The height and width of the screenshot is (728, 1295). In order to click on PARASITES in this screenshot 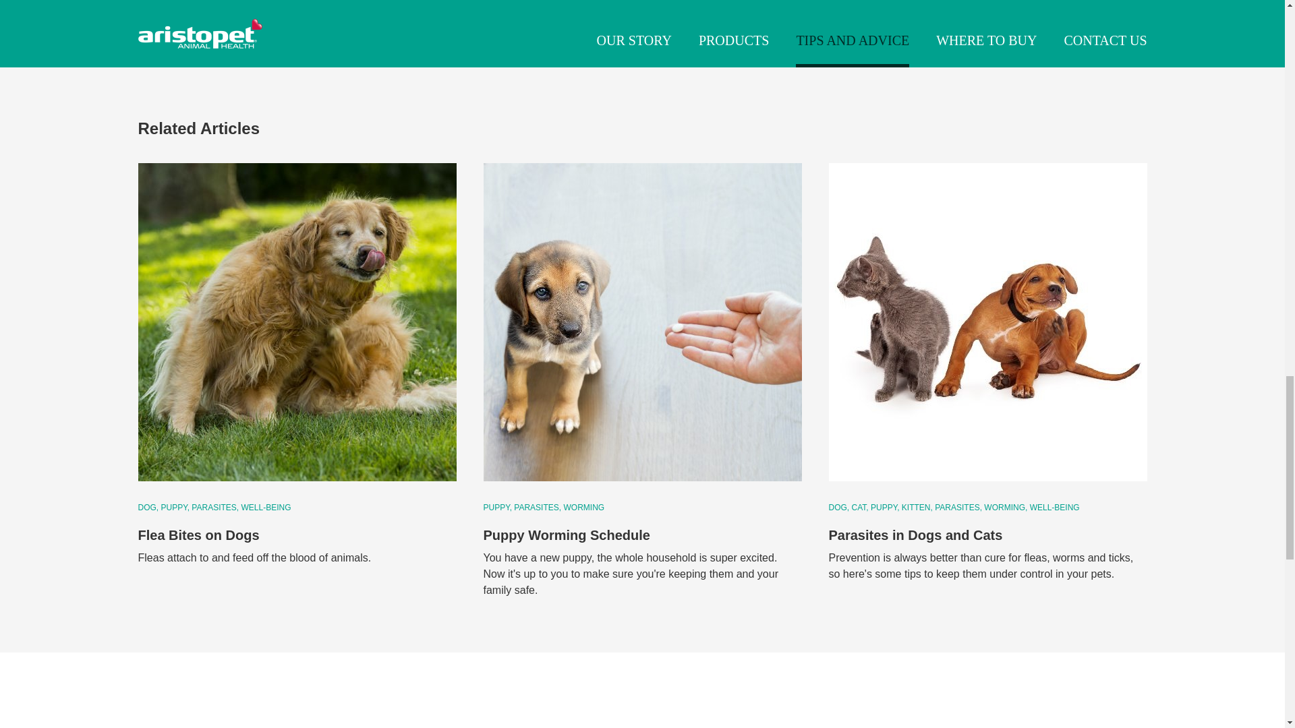, I will do `click(958, 508)`.